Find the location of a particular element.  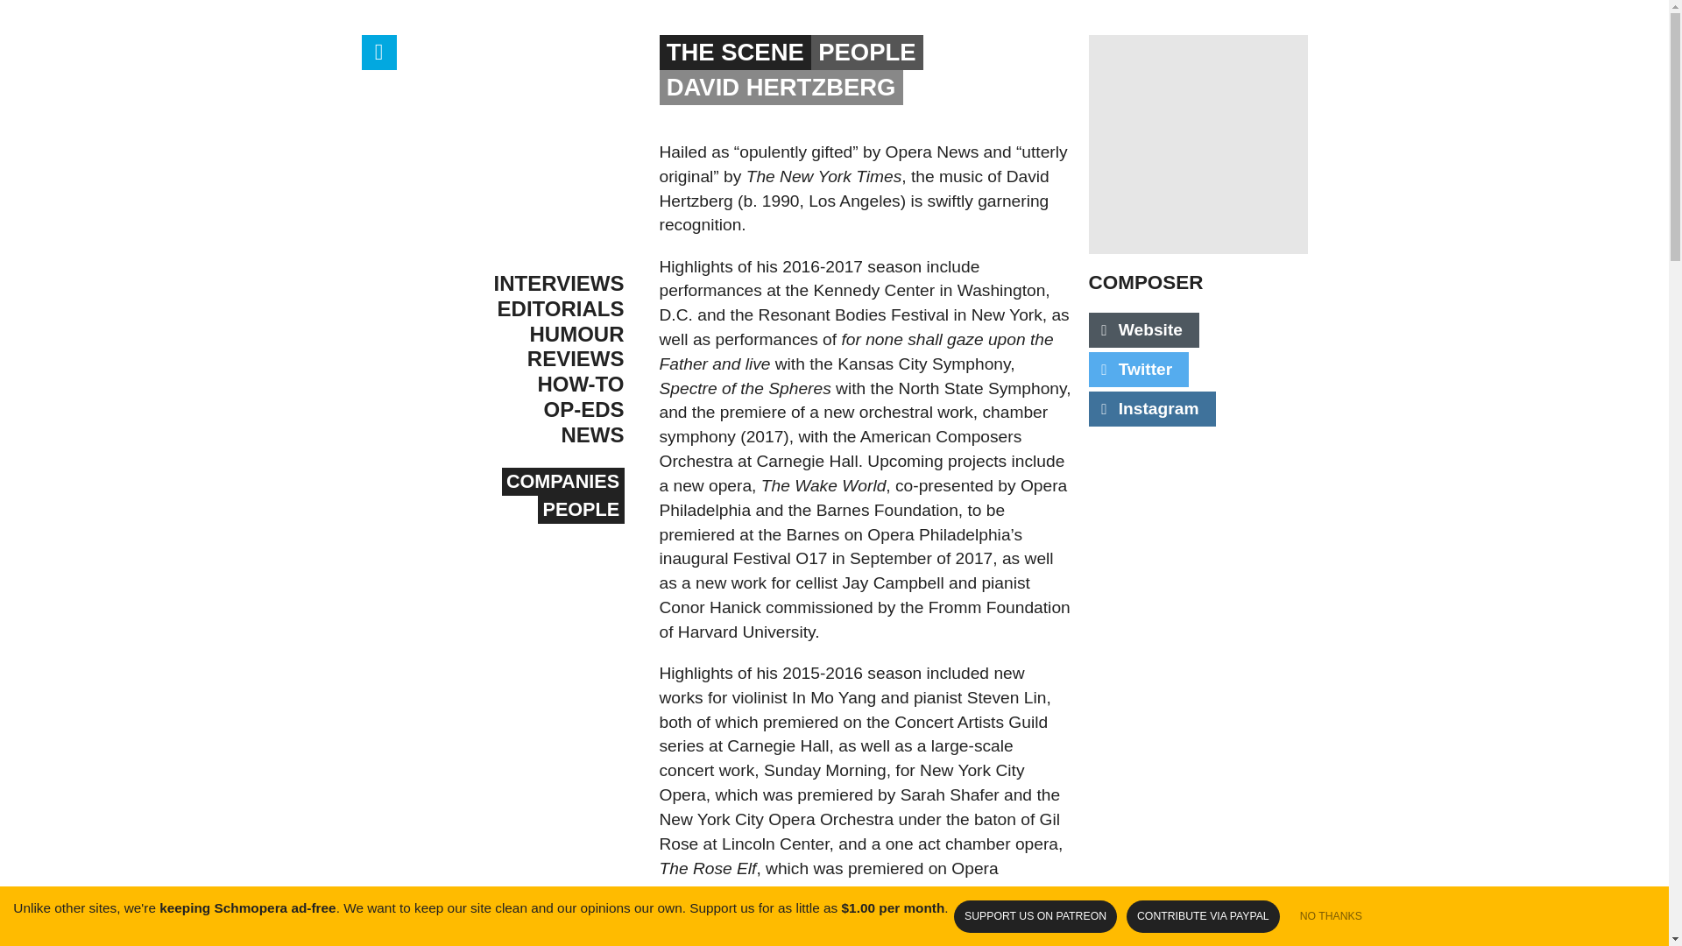

PEOPLE is located at coordinates (867, 52).